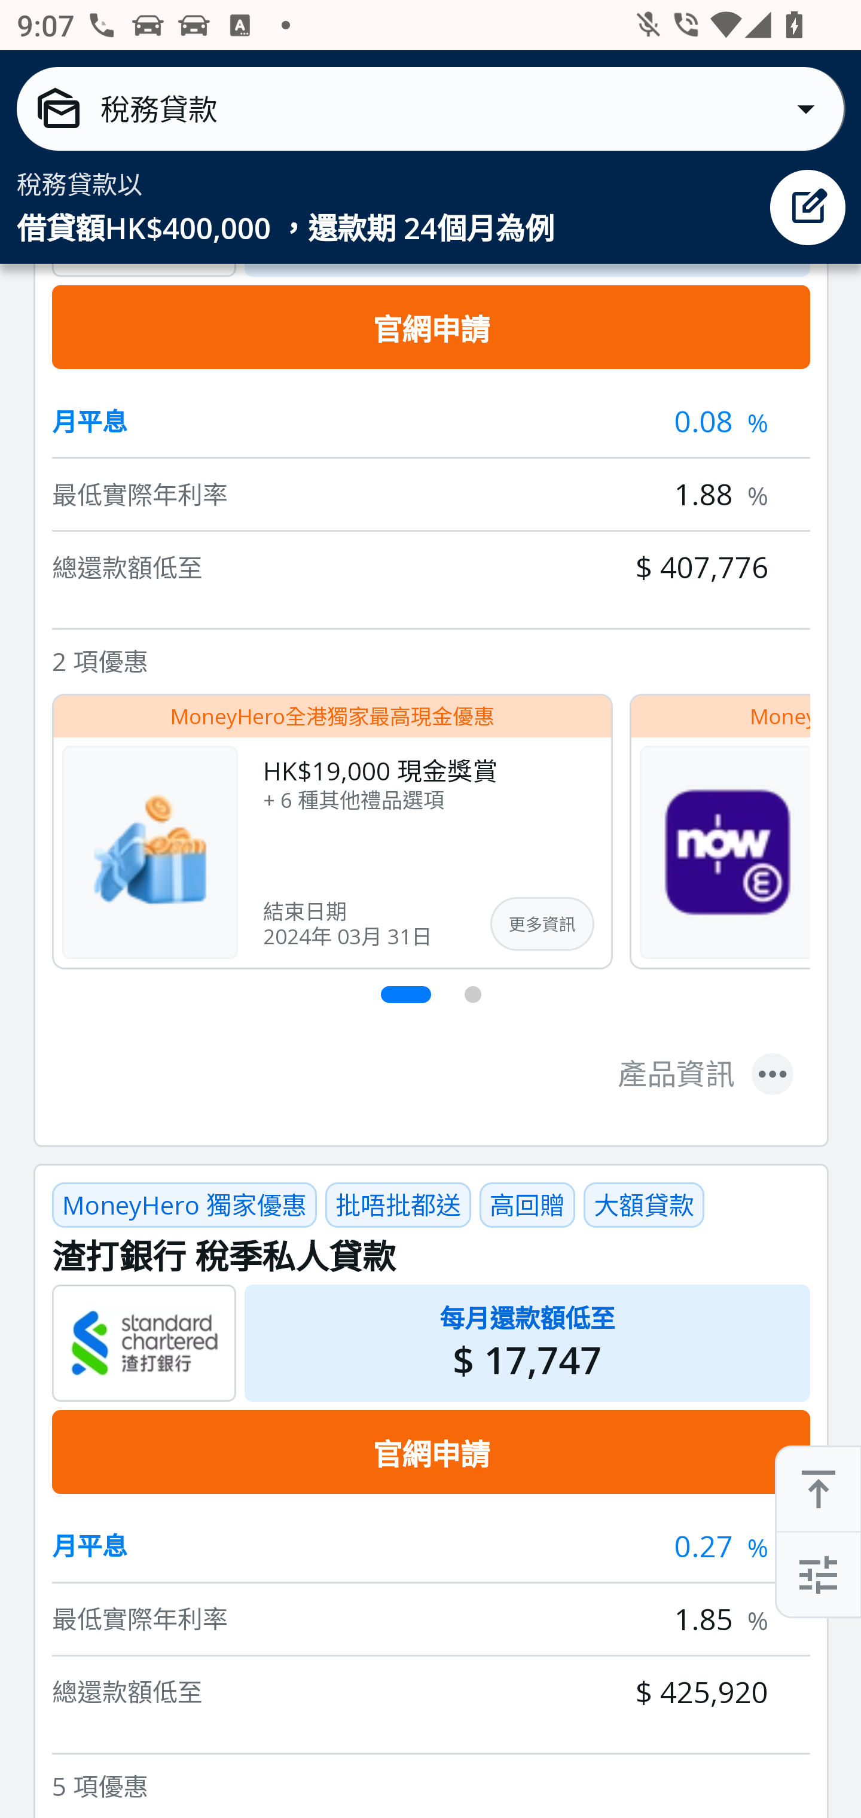 The image size is (861, 1818). I want to click on Go to slide 1, so click(407, 995).